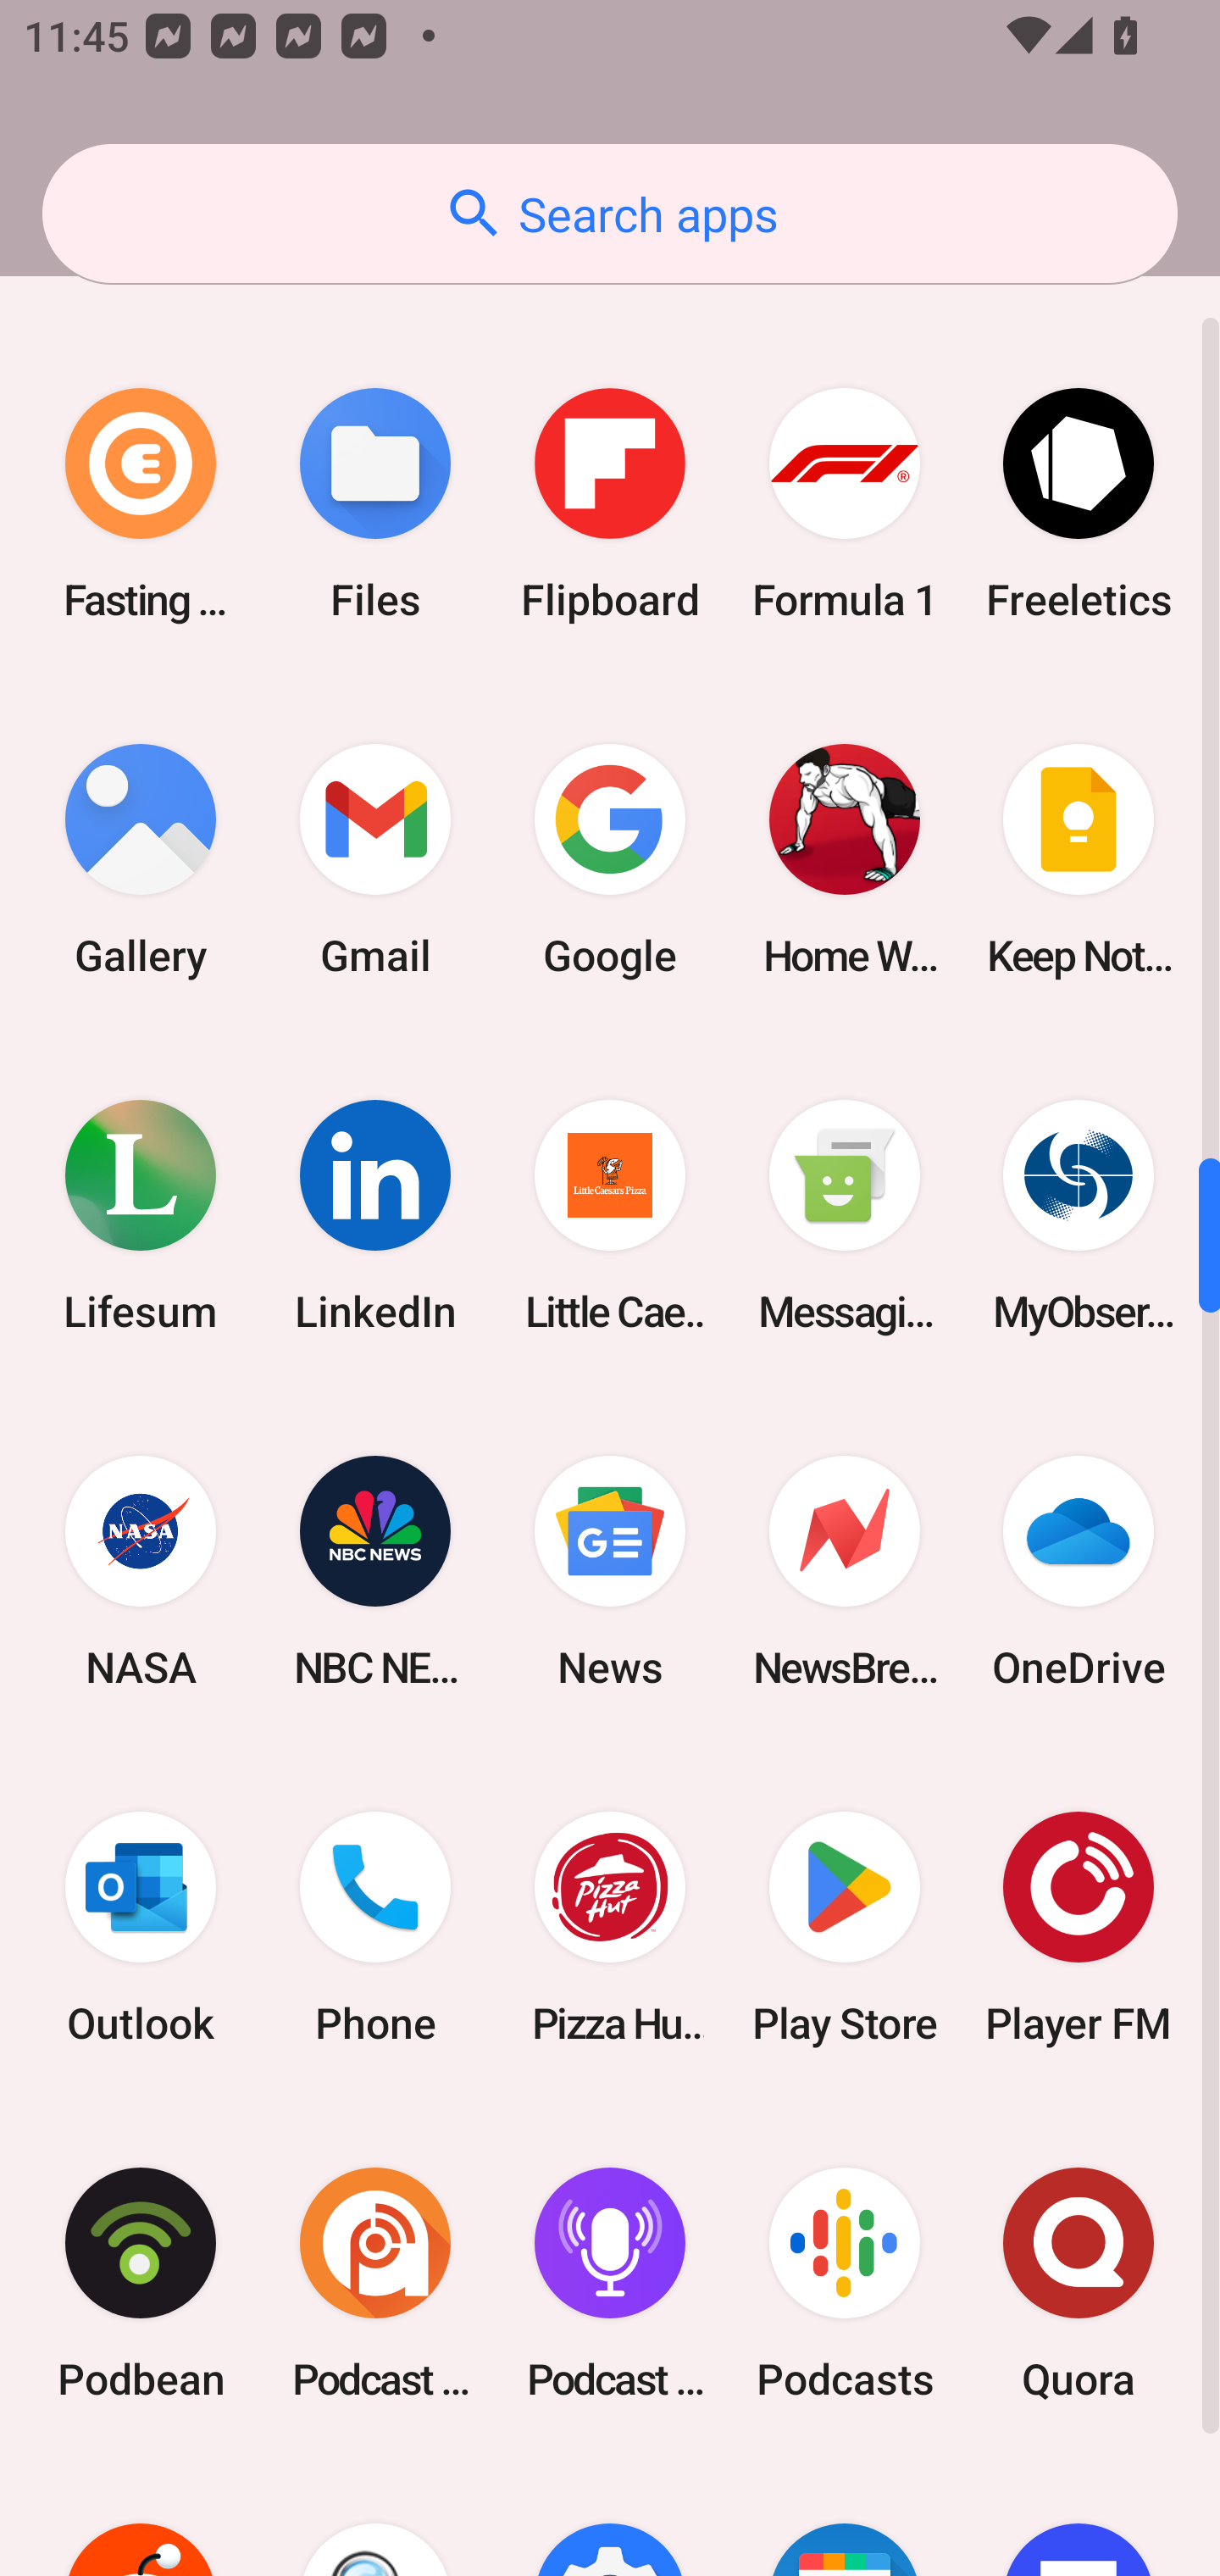  Describe the element at coordinates (375, 1215) in the screenshot. I see `LinkedIn` at that location.